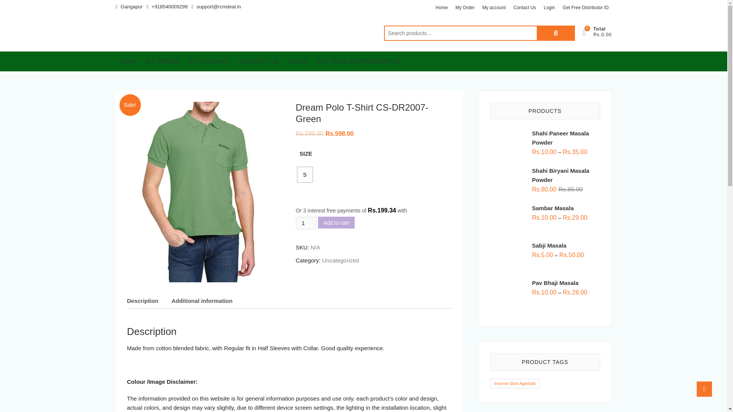 The width and height of the screenshot is (733, 412). I want to click on Login, so click(549, 8).